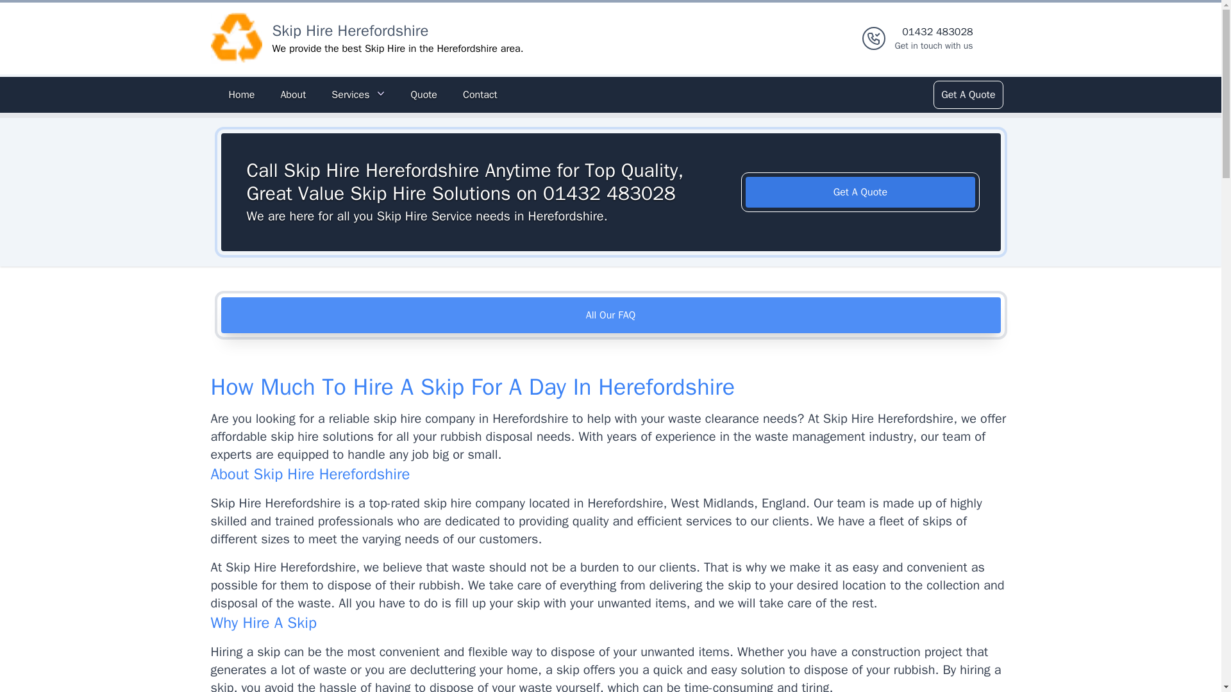 The width and height of the screenshot is (1231, 692). What do you see at coordinates (241, 95) in the screenshot?
I see `Home` at bounding box center [241, 95].